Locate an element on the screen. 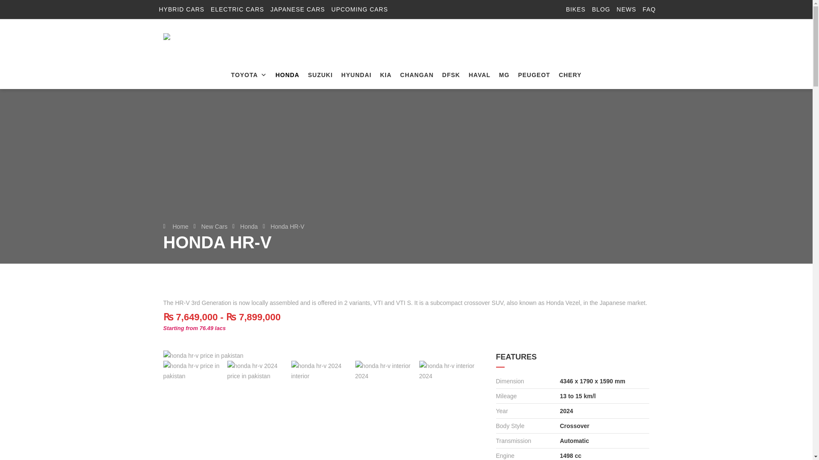 Image resolution: width=819 pixels, height=460 pixels. BLOG is located at coordinates (601, 9).